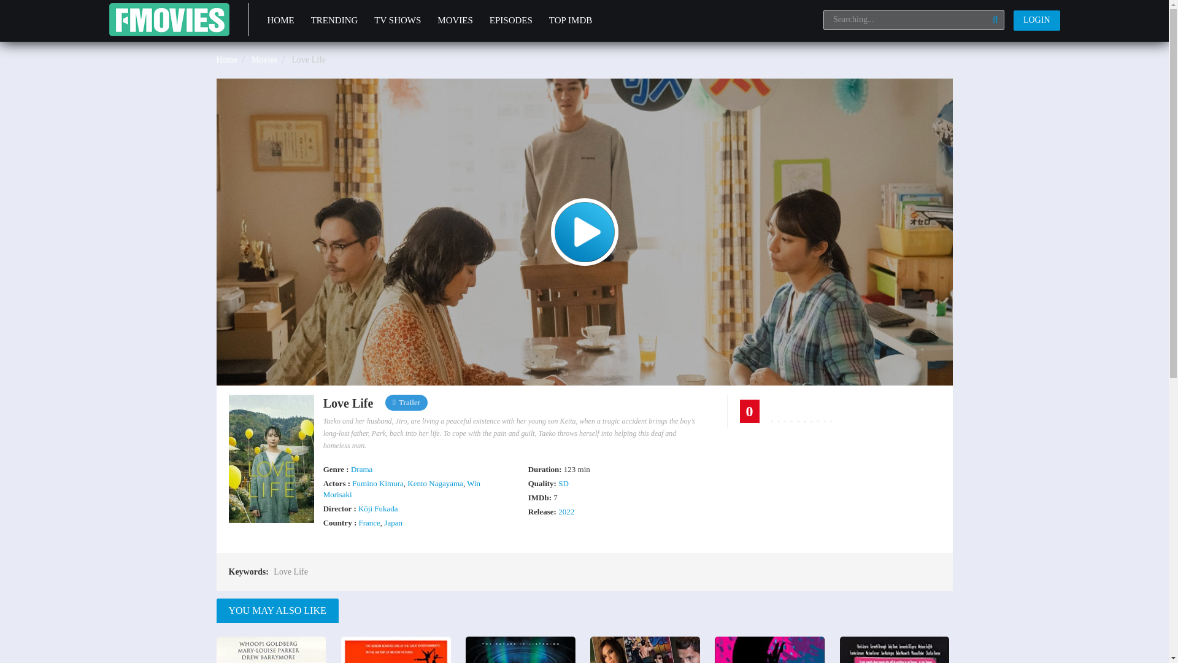  What do you see at coordinates (455, 21) in the screenshot?
I see `MOVIES` at bounding box center [455, 21].